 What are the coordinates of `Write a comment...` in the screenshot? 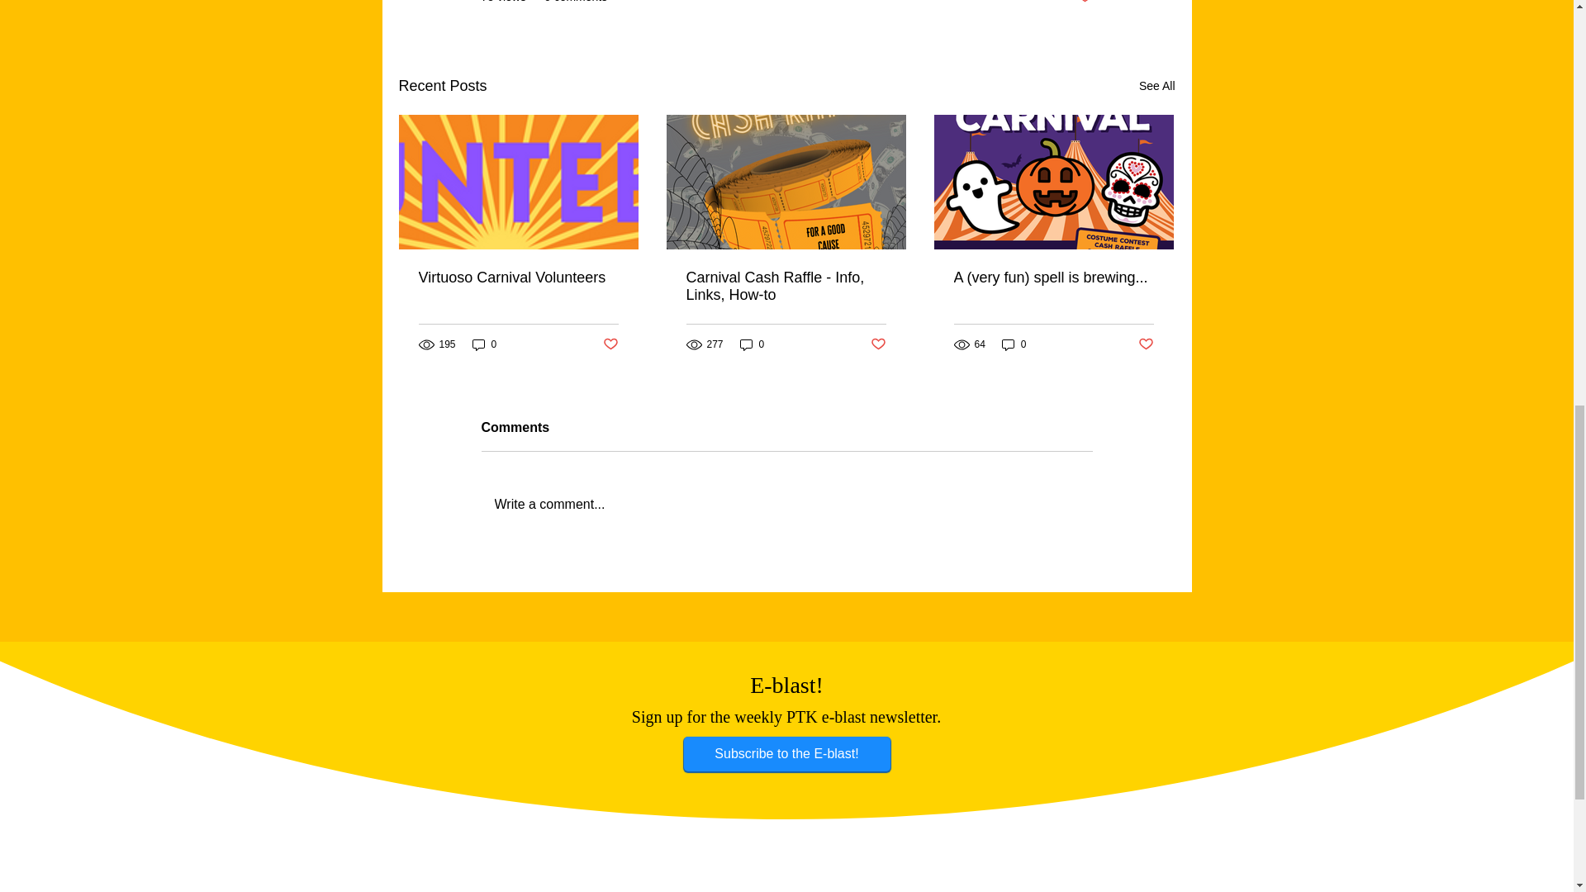 It's located at (786, 505).